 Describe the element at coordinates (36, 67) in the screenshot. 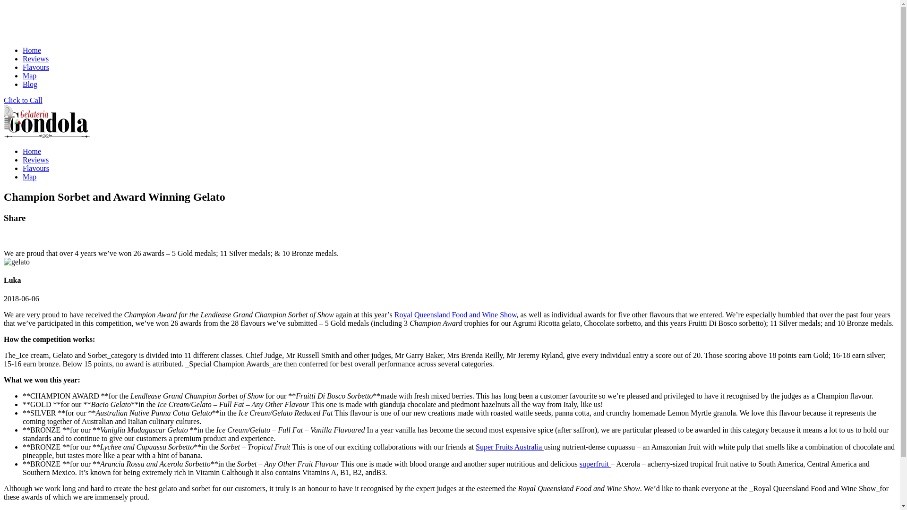

I see `Flavours` at that location.